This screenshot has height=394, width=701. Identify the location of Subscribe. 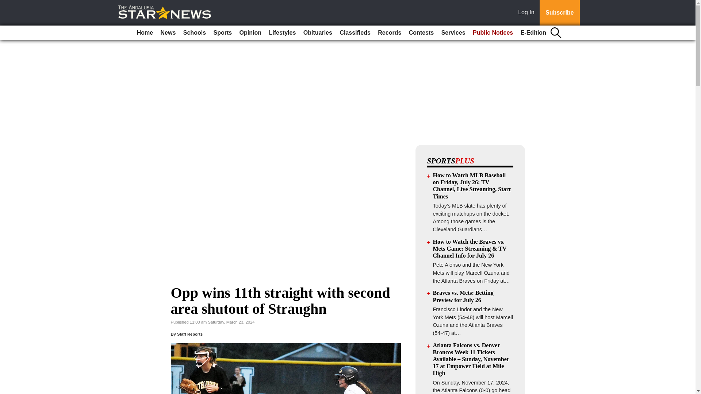
(559, 13).